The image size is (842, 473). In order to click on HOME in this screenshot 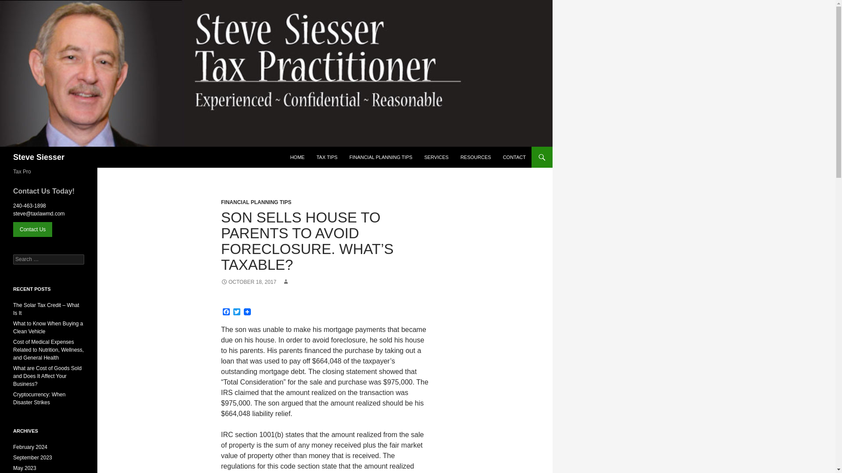, I will do `click(297, 157)`.